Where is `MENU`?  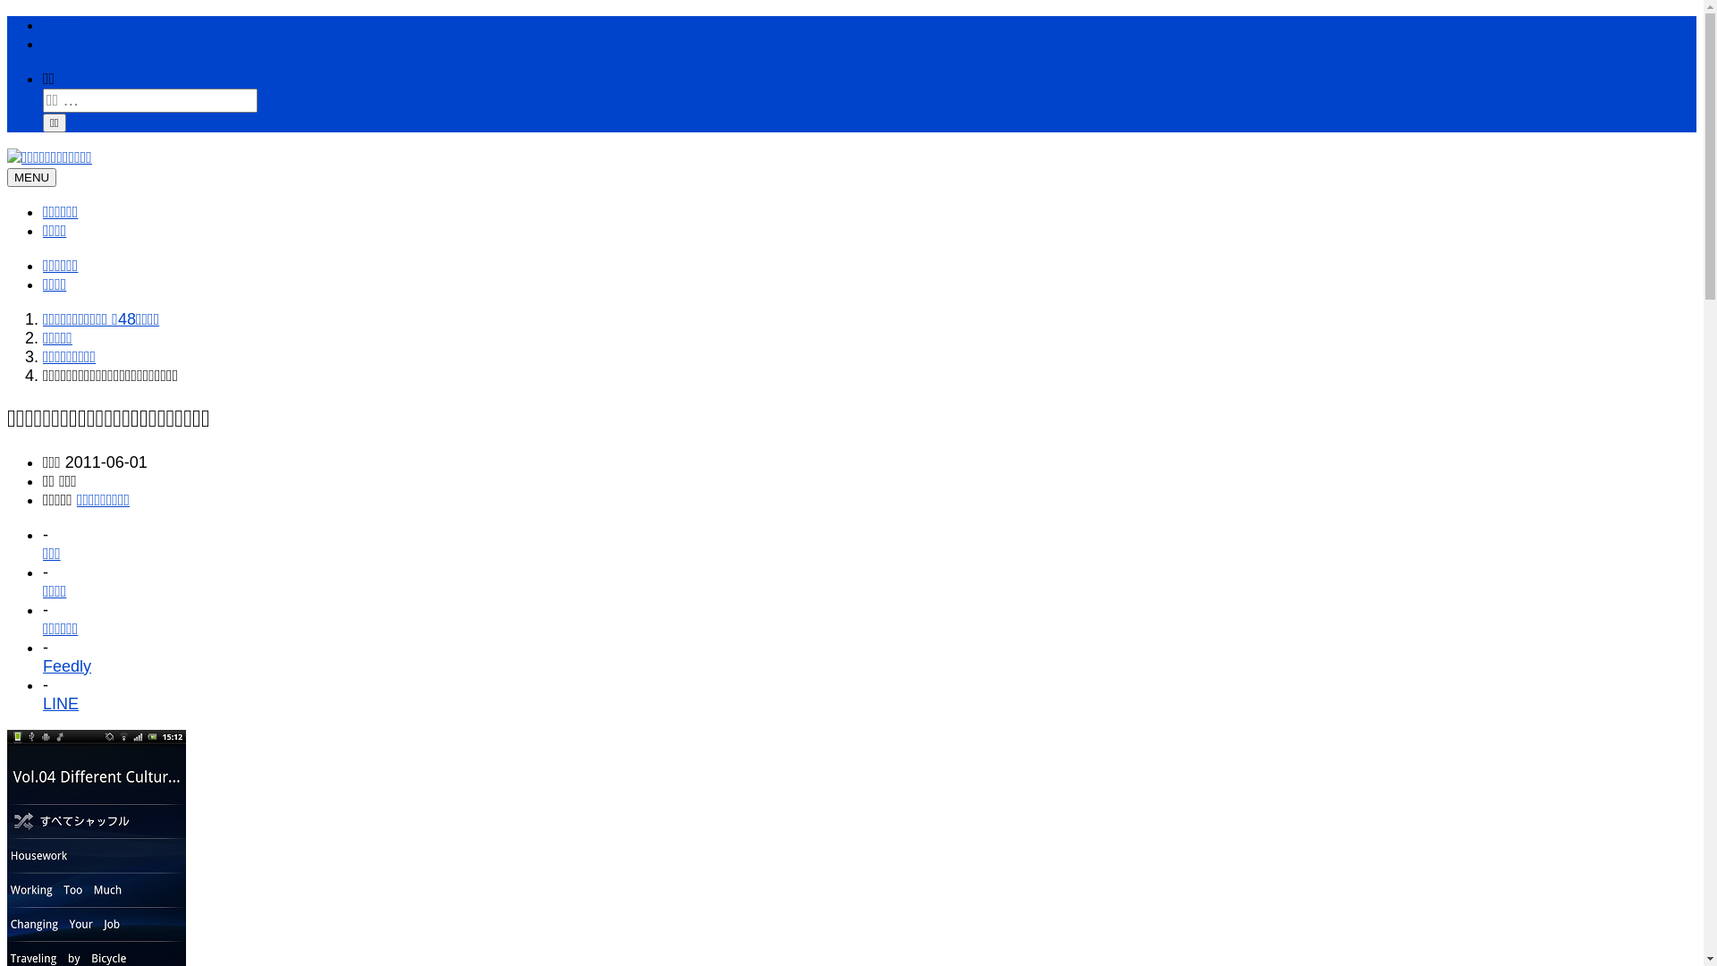
MENU is located at coordinates (32, 177).